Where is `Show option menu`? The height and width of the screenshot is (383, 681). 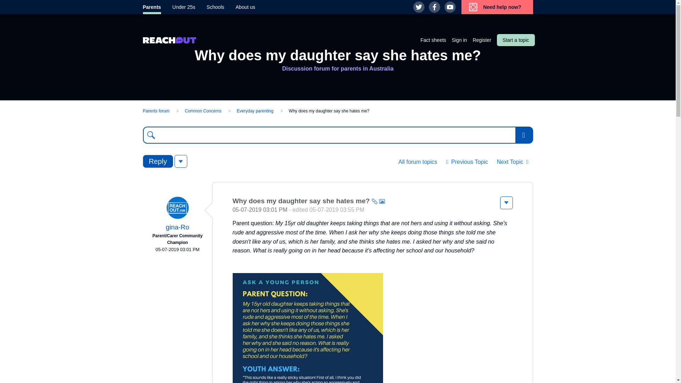
Show option menu is located at coordinates (506, 203).